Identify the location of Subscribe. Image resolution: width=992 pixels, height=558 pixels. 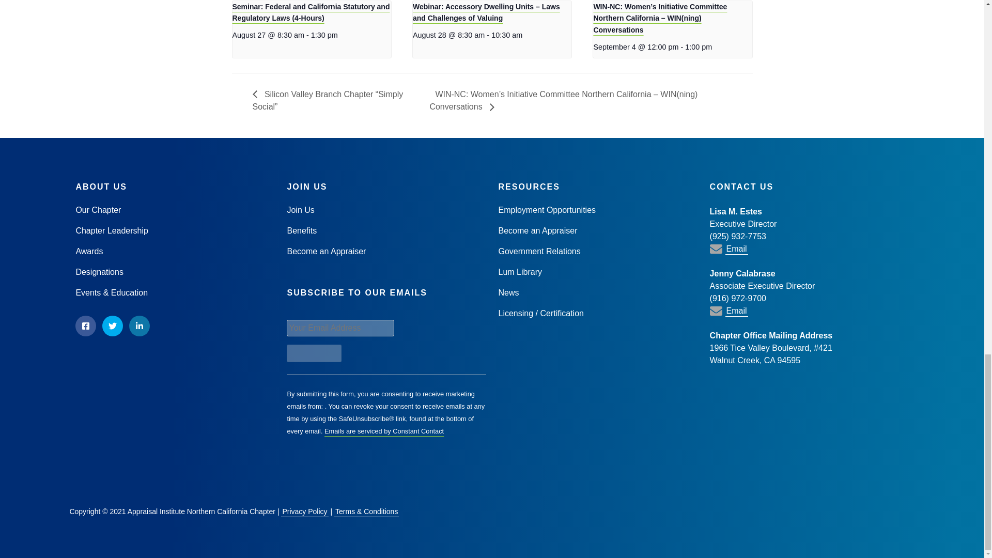
(314, 353).